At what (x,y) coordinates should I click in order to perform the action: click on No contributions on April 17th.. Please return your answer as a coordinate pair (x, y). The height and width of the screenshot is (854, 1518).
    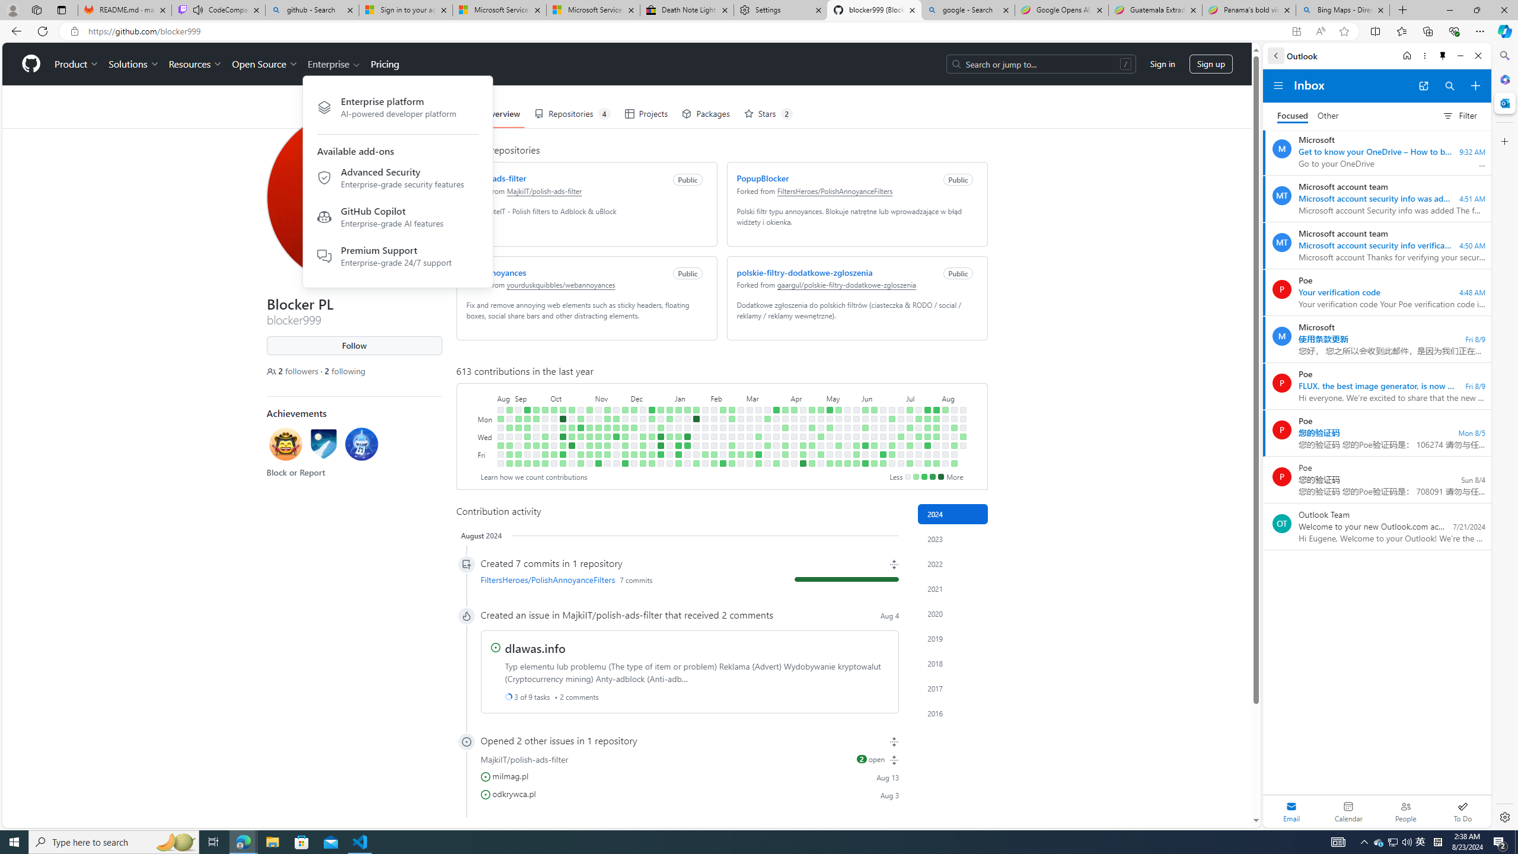
    Looking at the image, I should click on (803, 436).